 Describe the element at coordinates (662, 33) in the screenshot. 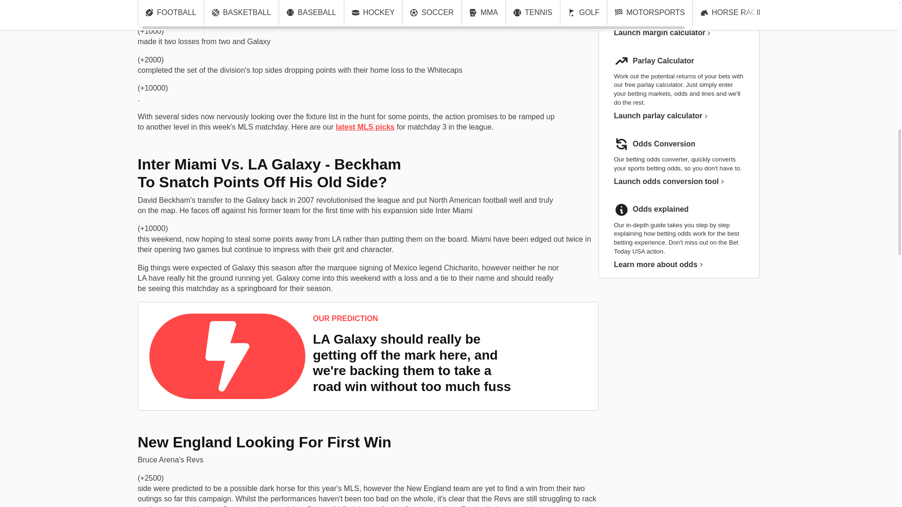

I see `Launch margin calculator` at that location.